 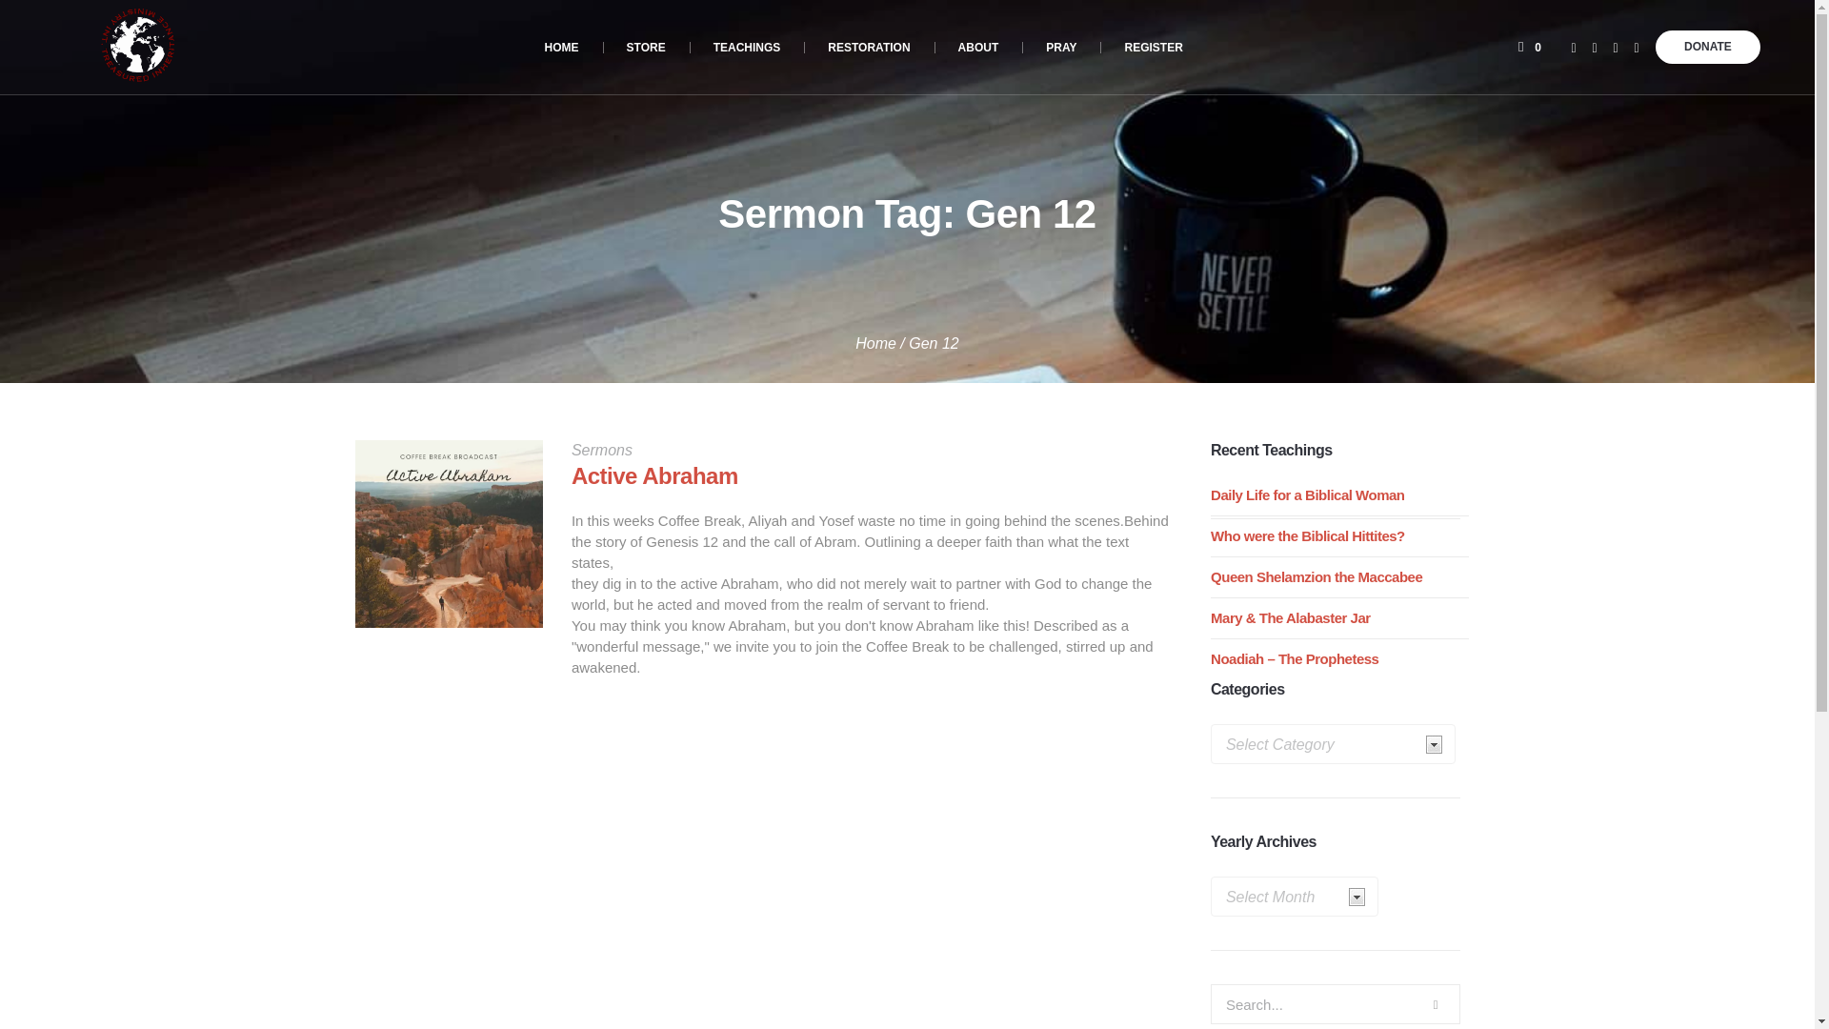 What do you see at coordinates (1530, 48) in the screenshot?
I see `0` at bounding box center [1530, 48].